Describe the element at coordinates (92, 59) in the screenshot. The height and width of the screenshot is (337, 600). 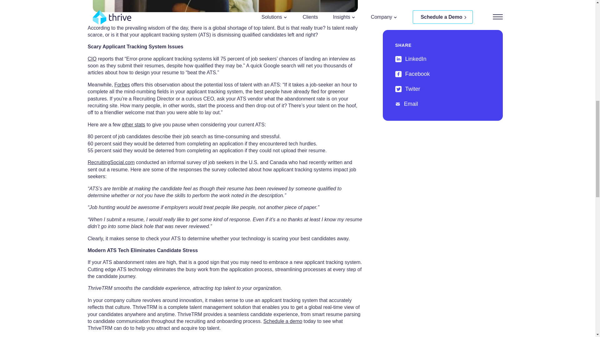
I see `CIO` at that location.